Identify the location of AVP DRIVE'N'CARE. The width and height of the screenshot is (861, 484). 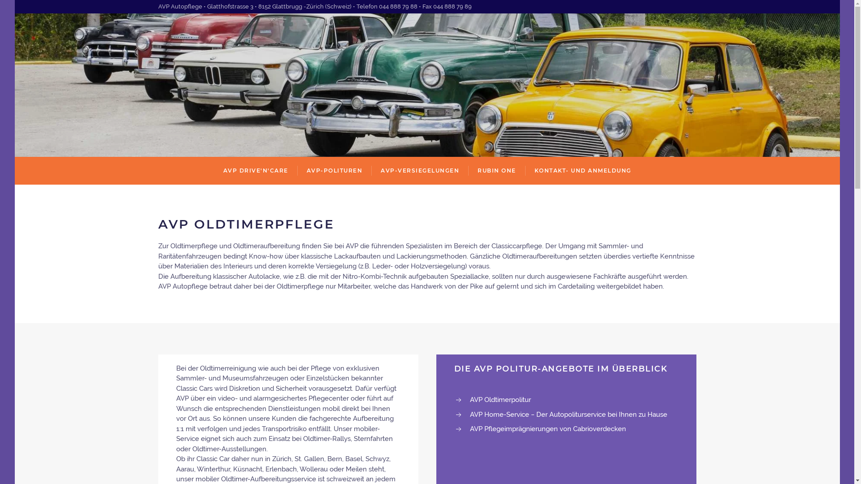
(256, 171).